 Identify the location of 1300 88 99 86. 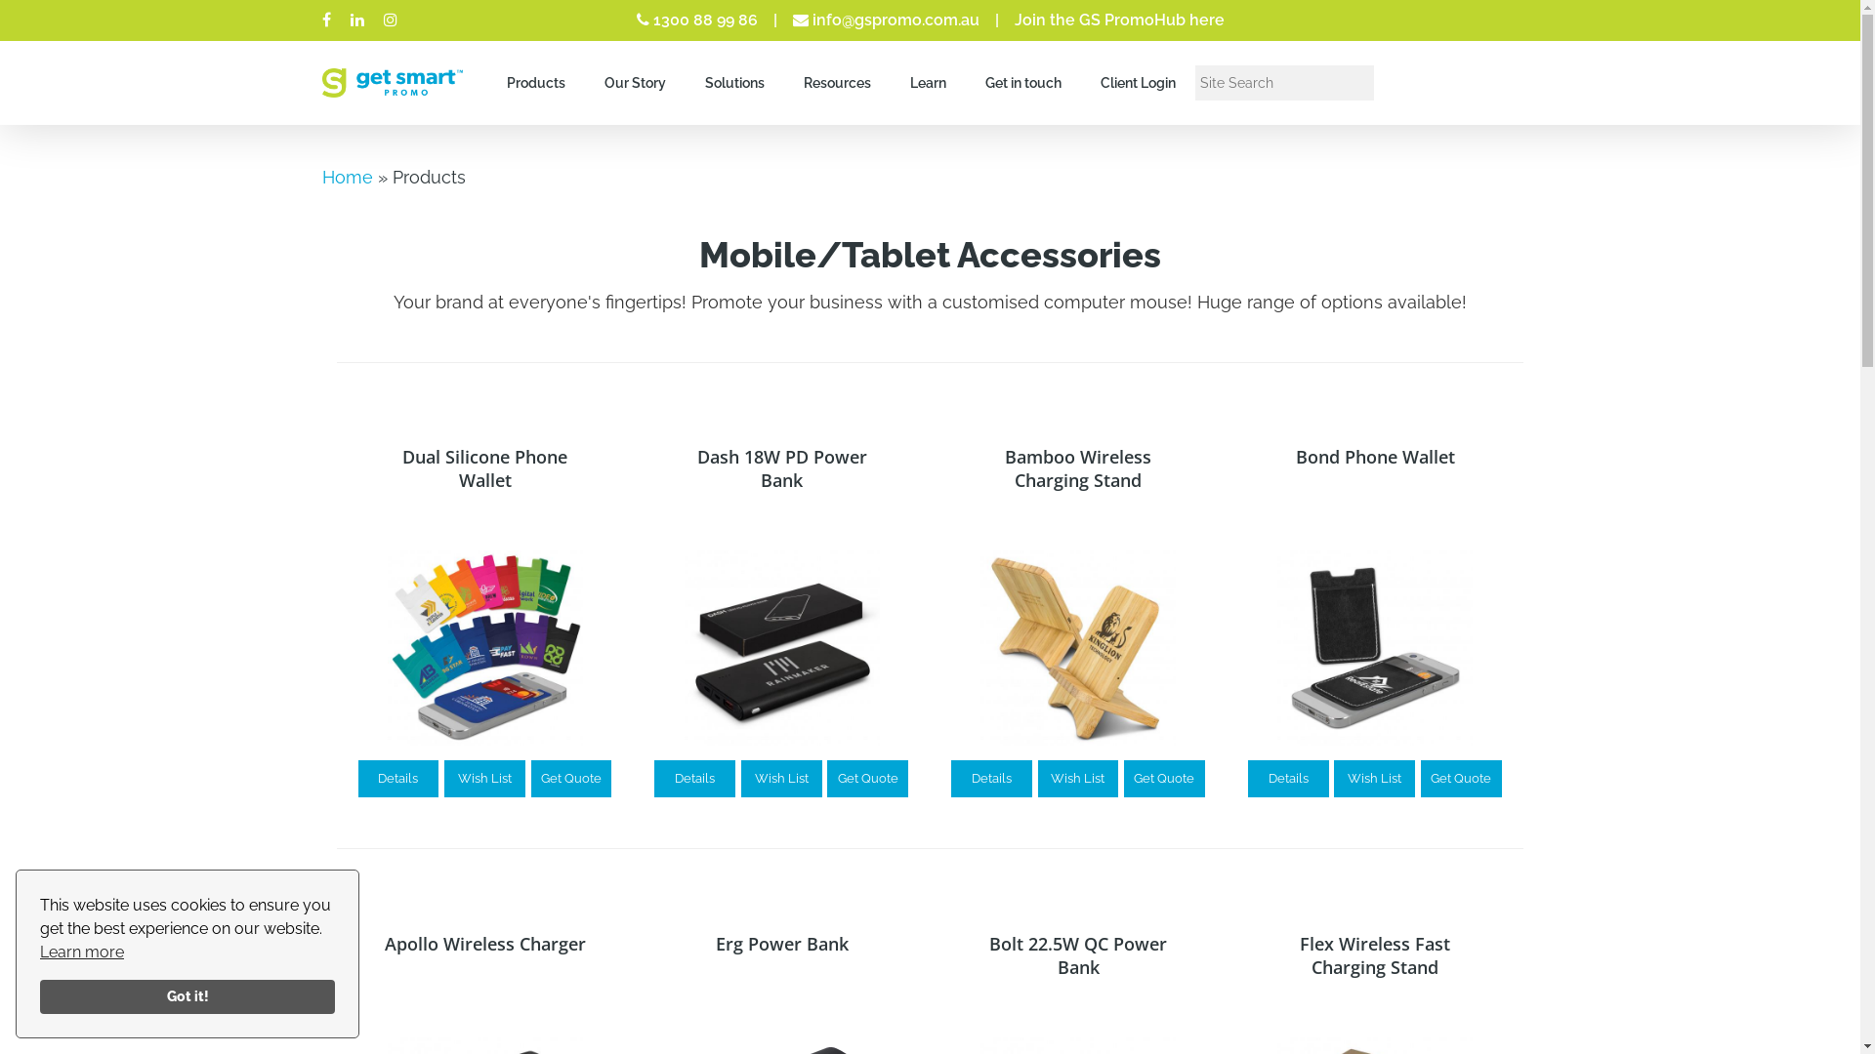
(705, 20).